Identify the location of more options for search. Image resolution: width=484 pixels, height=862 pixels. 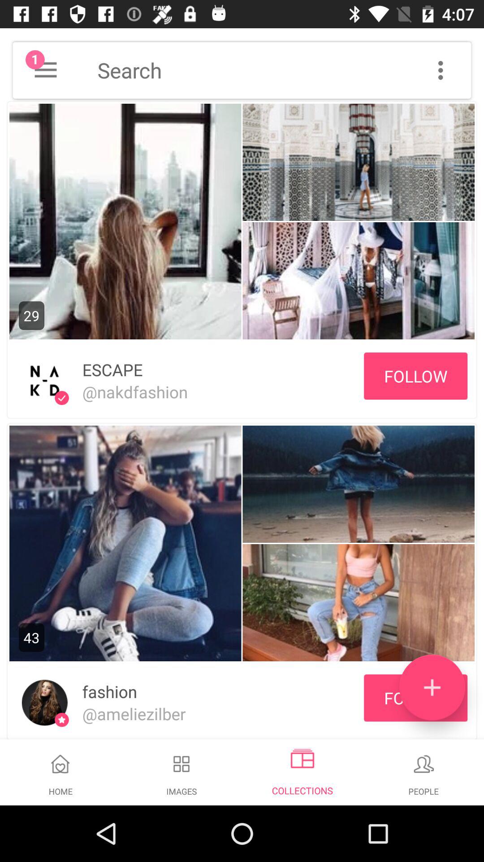
(441, 70).